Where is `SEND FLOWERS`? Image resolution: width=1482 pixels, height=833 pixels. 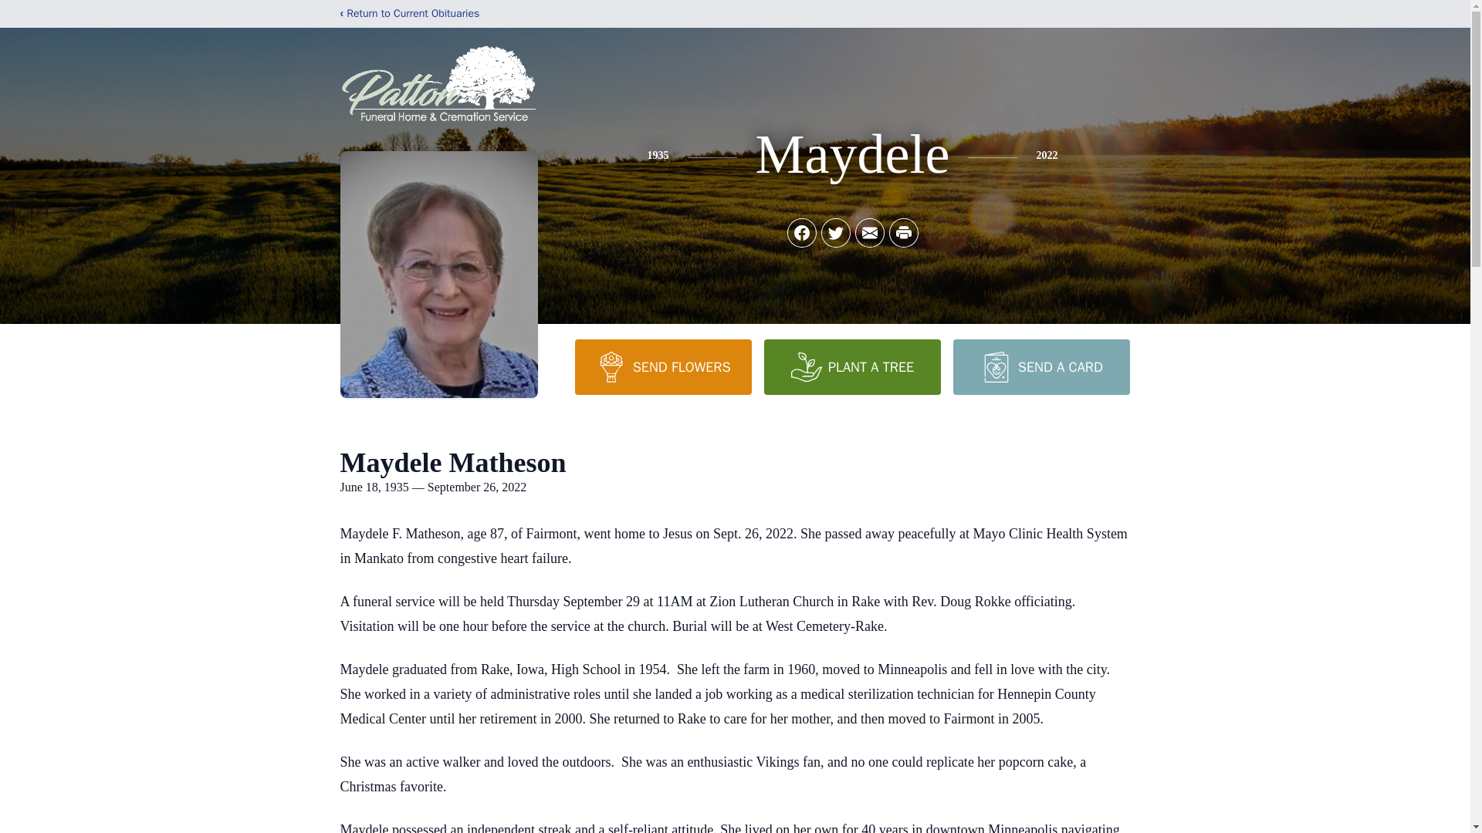 SEND FLOWERS is located at coordinates (662, 366).